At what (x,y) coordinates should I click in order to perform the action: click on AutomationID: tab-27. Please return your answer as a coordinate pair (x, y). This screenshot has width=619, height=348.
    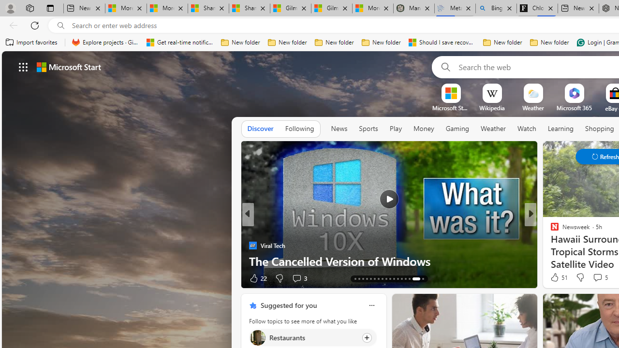
    Looking at the image, I should click on (394, 278).